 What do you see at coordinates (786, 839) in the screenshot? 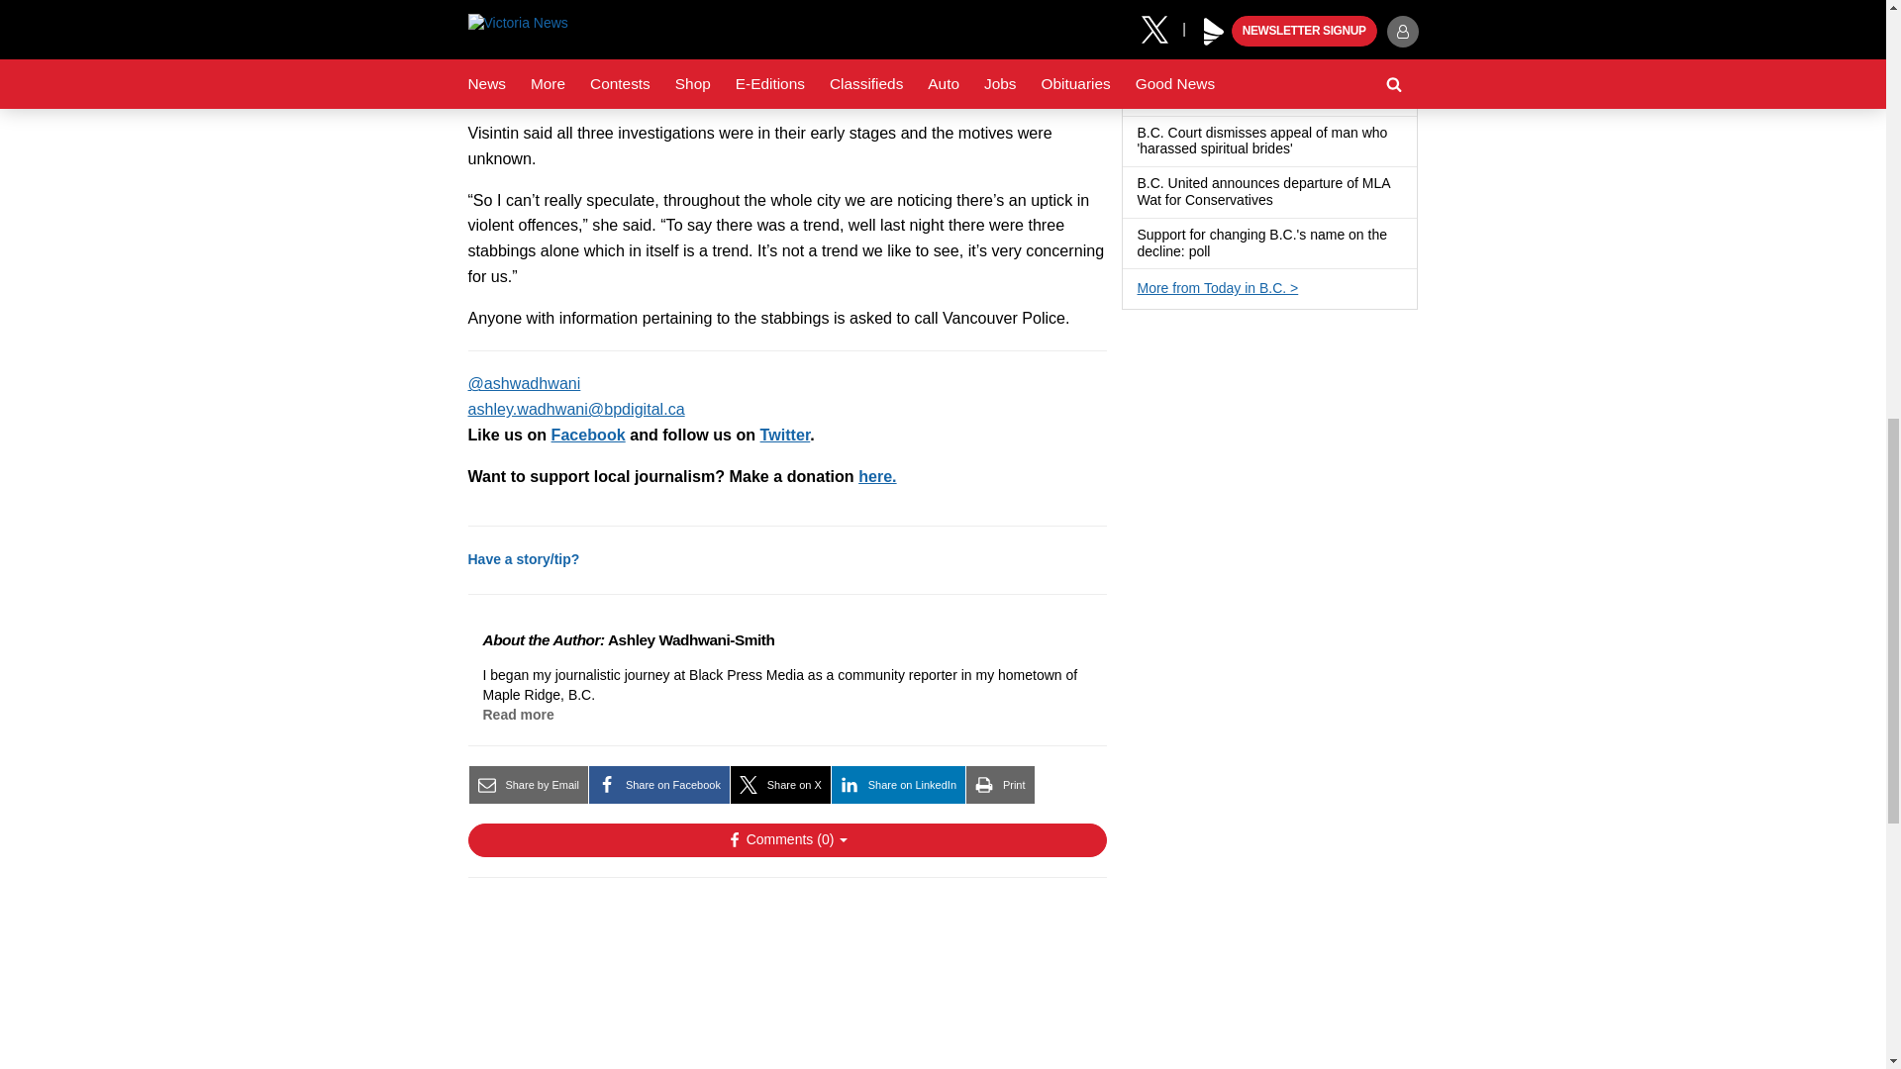
I see `Show Comments` at bounding box center [786, 839].